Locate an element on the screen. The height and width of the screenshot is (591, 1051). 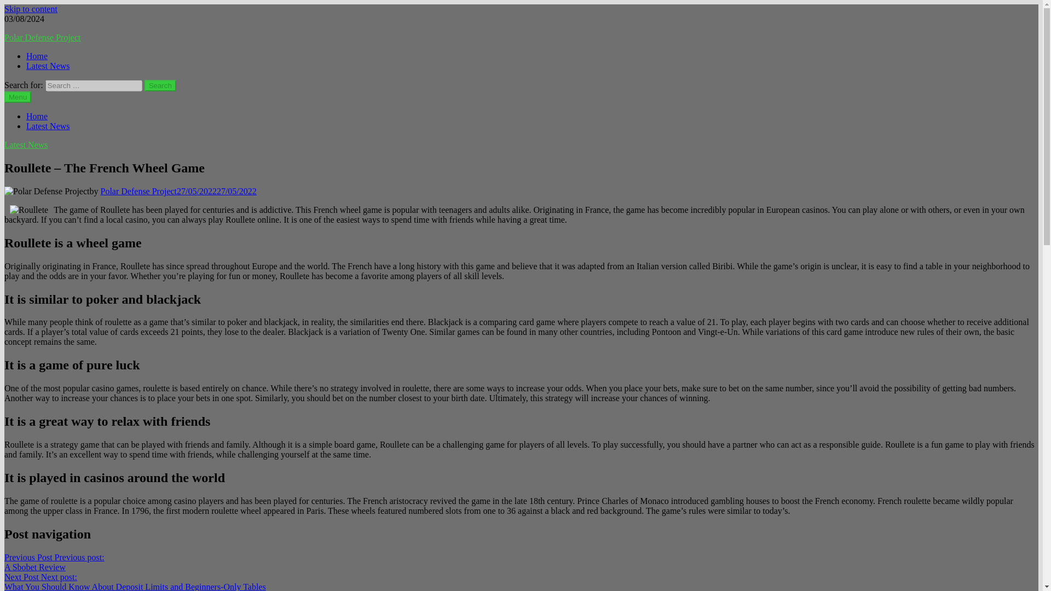
Search is located at coordinates (26, 144).